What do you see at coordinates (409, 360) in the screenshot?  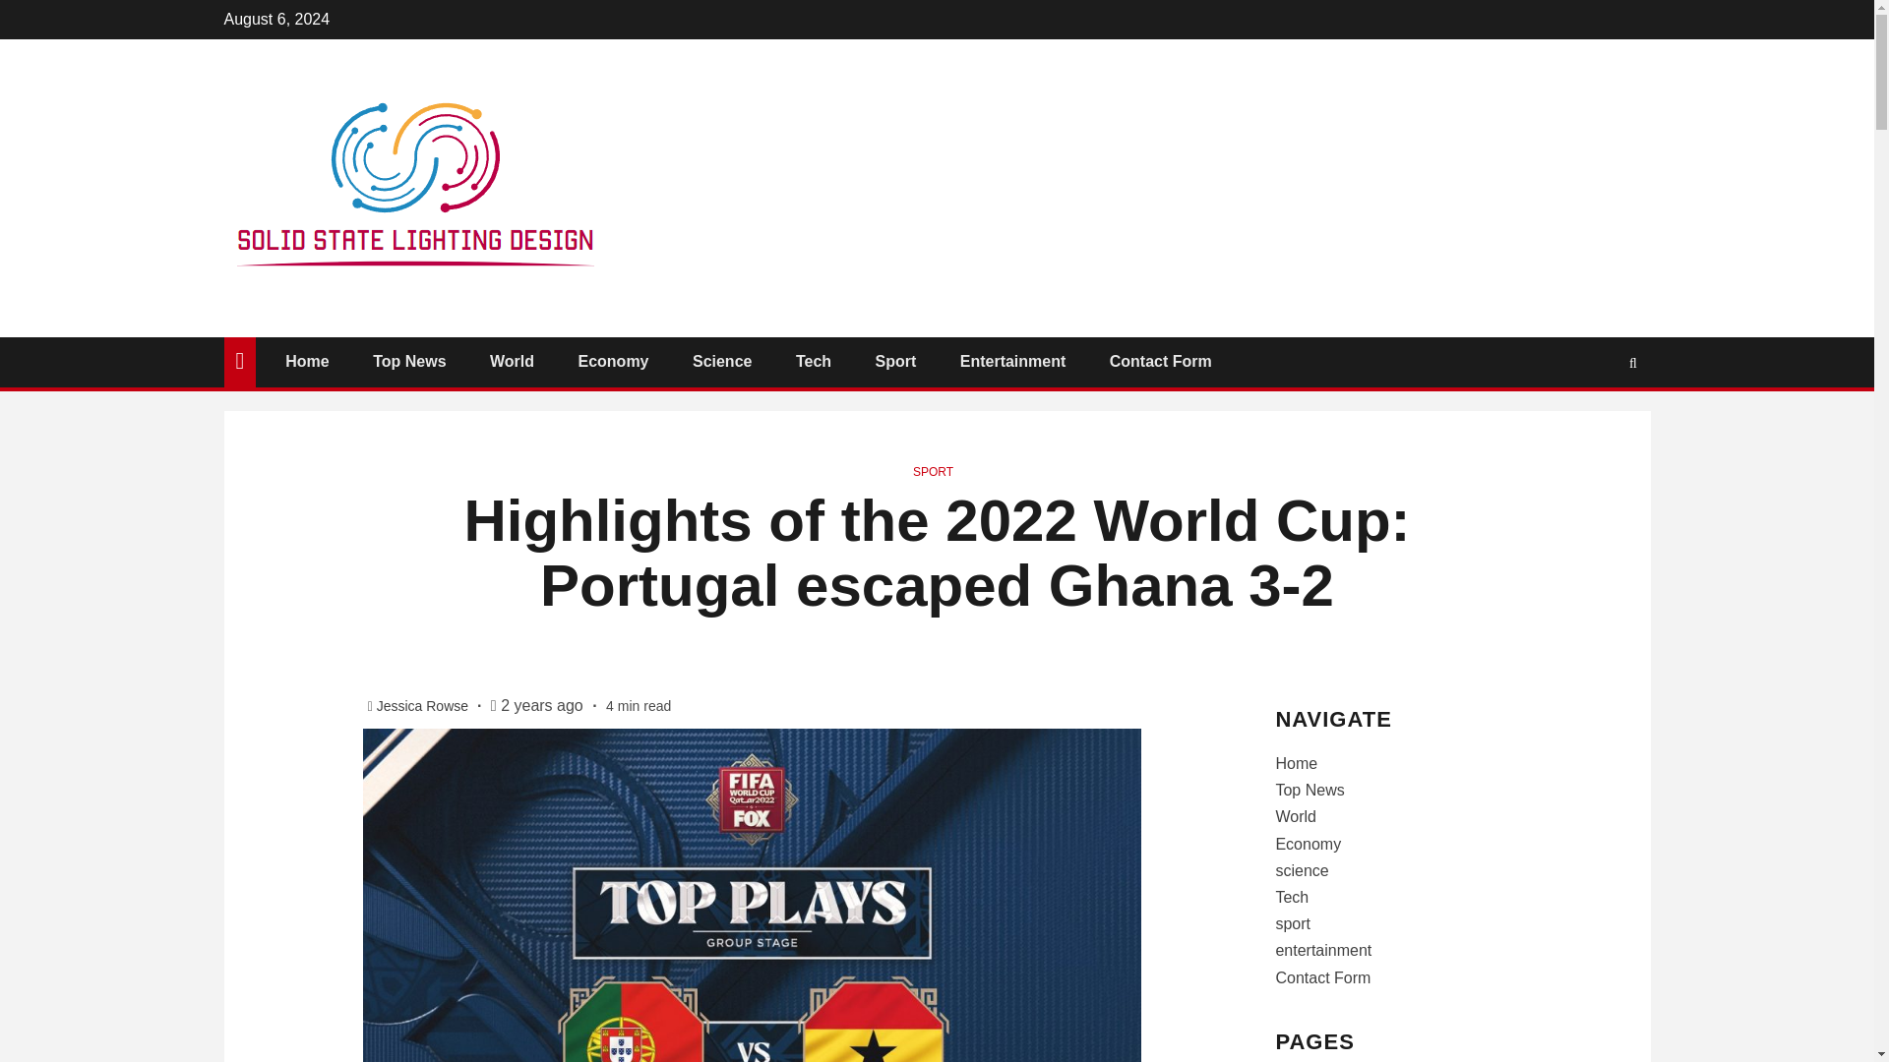 I see `Top News` at bounding box center [409, 360].